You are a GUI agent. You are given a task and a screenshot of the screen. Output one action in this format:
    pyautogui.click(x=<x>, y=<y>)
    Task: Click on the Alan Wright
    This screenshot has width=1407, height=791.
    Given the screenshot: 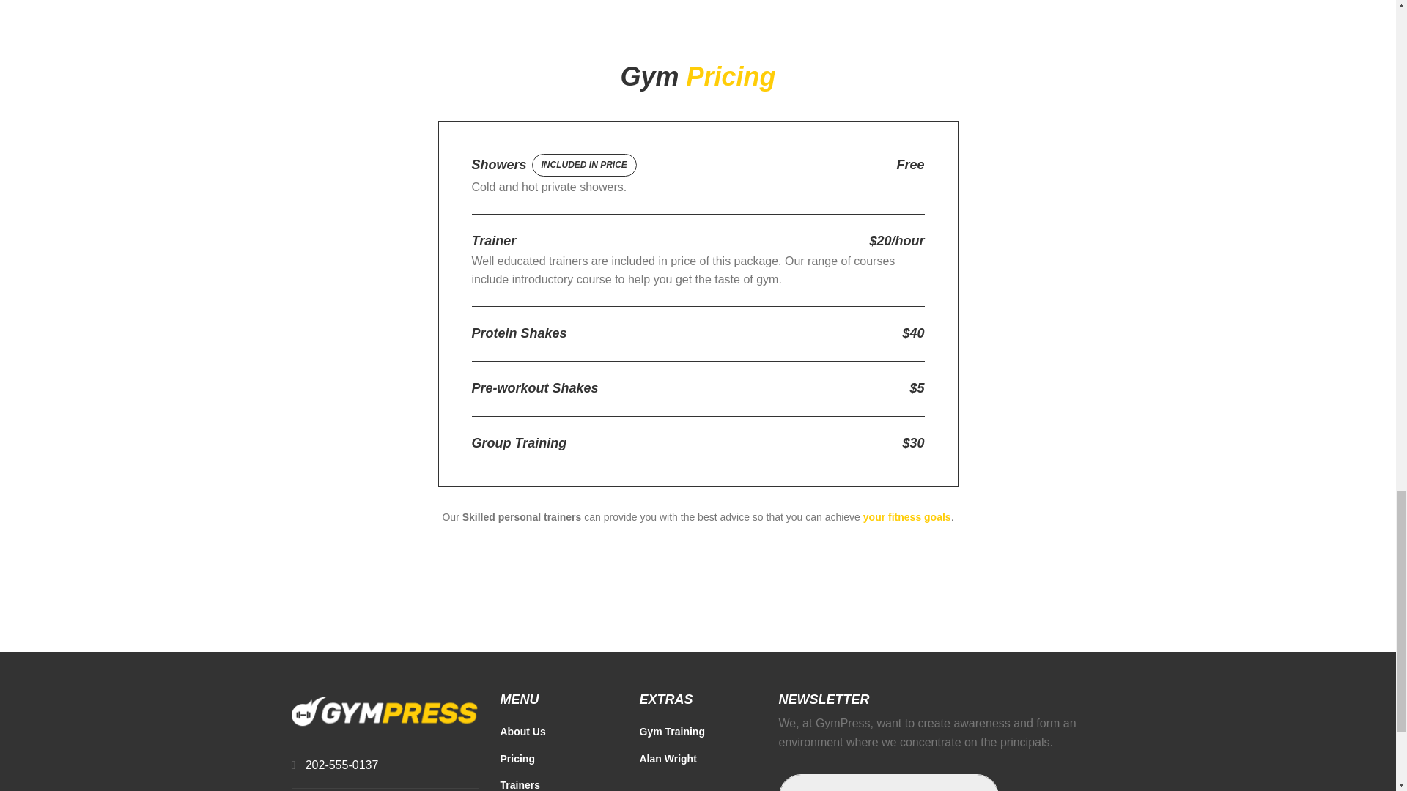 What is the action you would take?
    pyautogui.click(x=698, y=763)
    